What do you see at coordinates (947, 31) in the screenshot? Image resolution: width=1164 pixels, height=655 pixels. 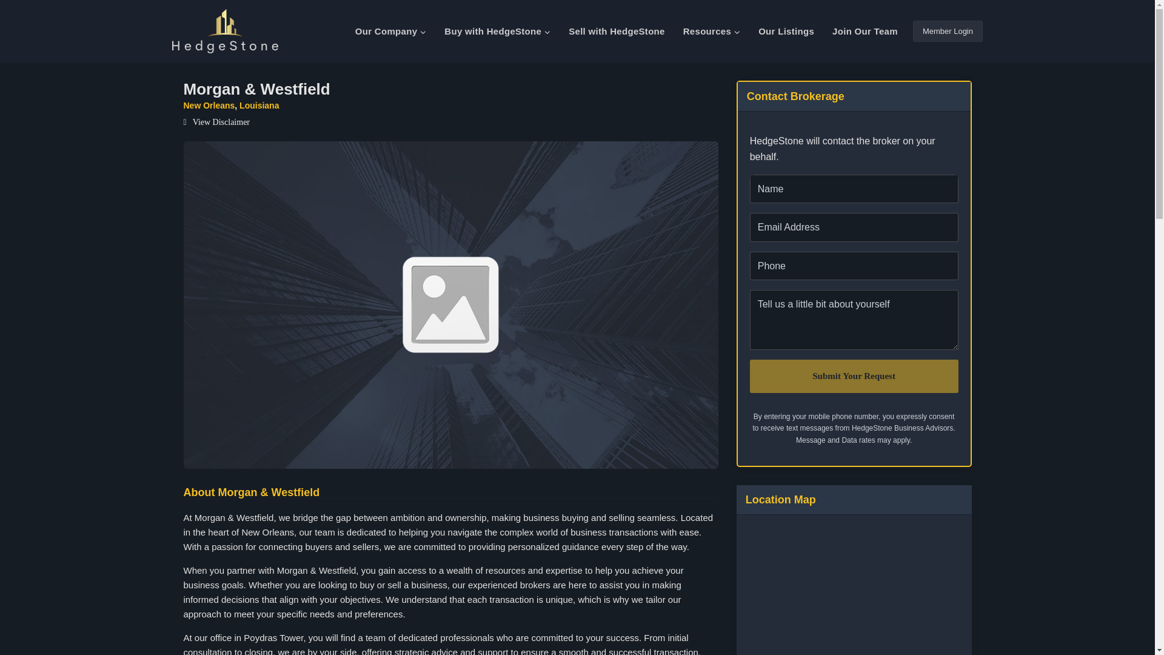 I see `Member Login` at bounding box center [947, 31].